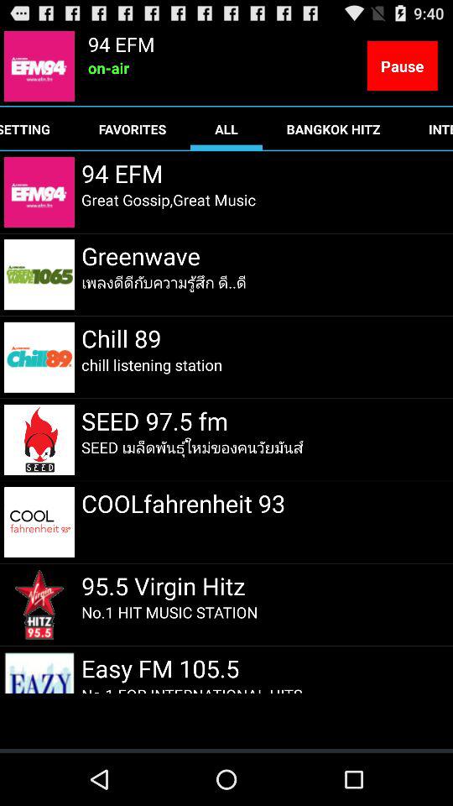 The width and height of the screenshot is (453, 806). I want to click on choose chill listening station, so click(152, 364).